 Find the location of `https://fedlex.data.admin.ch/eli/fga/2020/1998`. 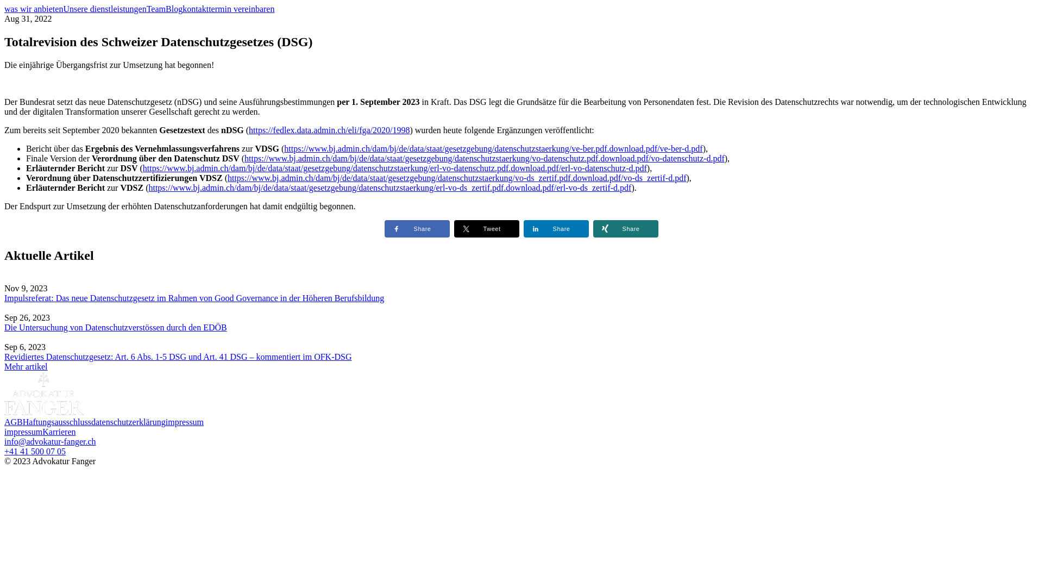

https://fedlex.data.admin.ch/eli/fga/2020/1998 is located at coordinates (329, 130).